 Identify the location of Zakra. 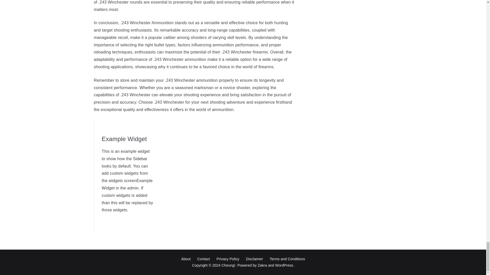
(262, 265).